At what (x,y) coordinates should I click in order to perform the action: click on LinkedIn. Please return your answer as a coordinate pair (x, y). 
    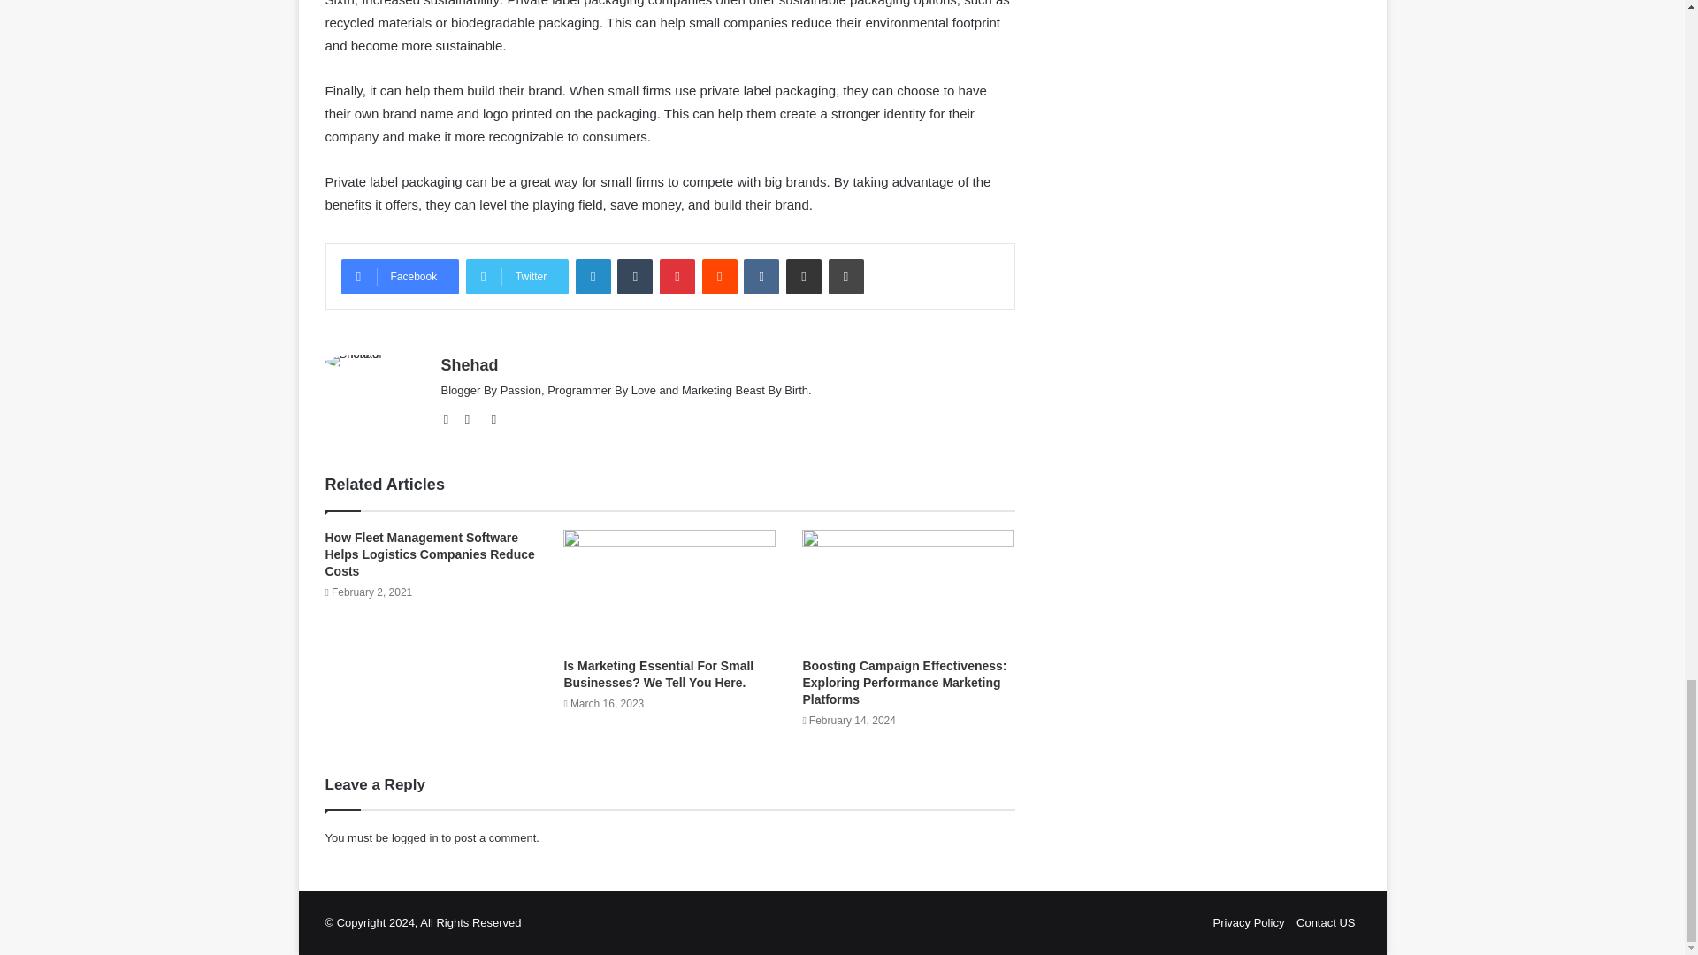
    Looking at the image, I should click on (593, 276).